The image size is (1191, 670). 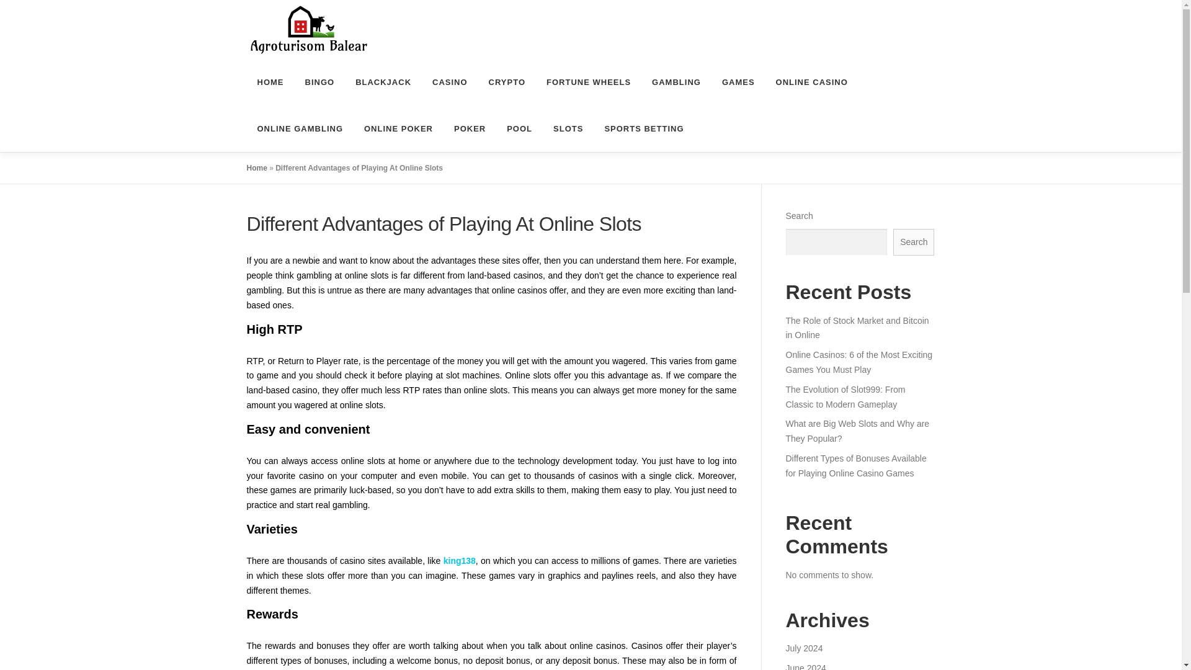 I want to click on CASINO, so click(x=450, y=82).